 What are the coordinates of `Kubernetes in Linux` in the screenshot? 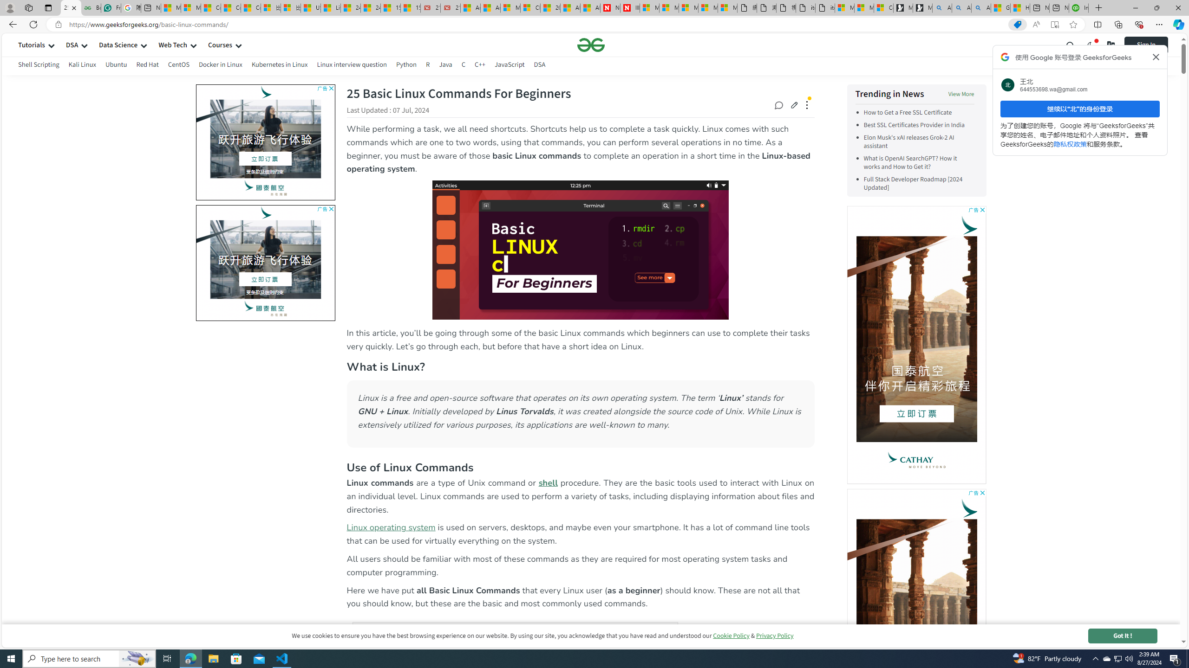 It's located at (279, 66).